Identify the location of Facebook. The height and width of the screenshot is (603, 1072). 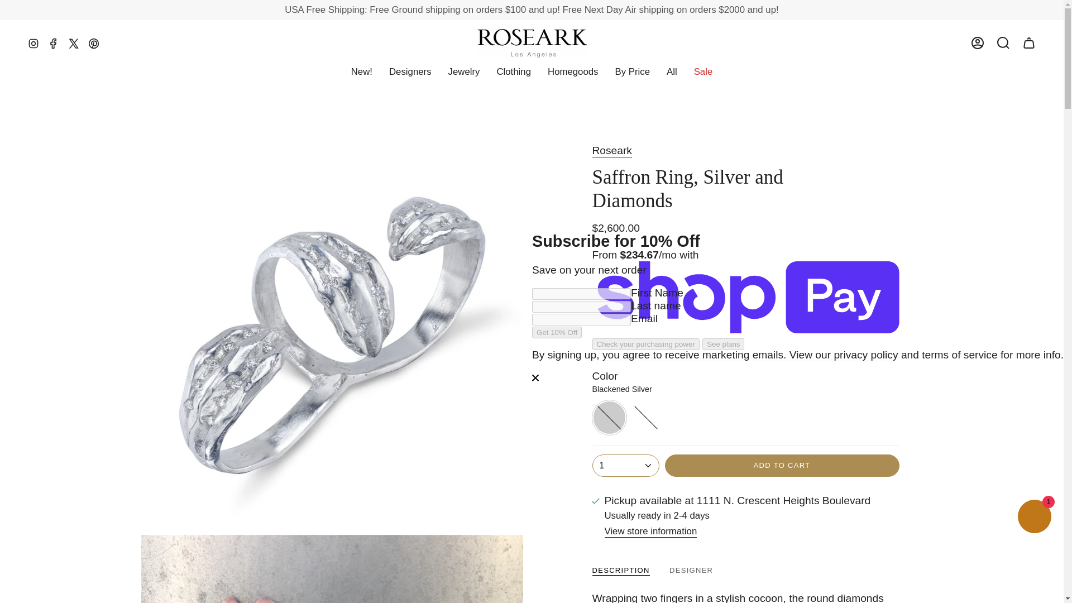
(54, 42).